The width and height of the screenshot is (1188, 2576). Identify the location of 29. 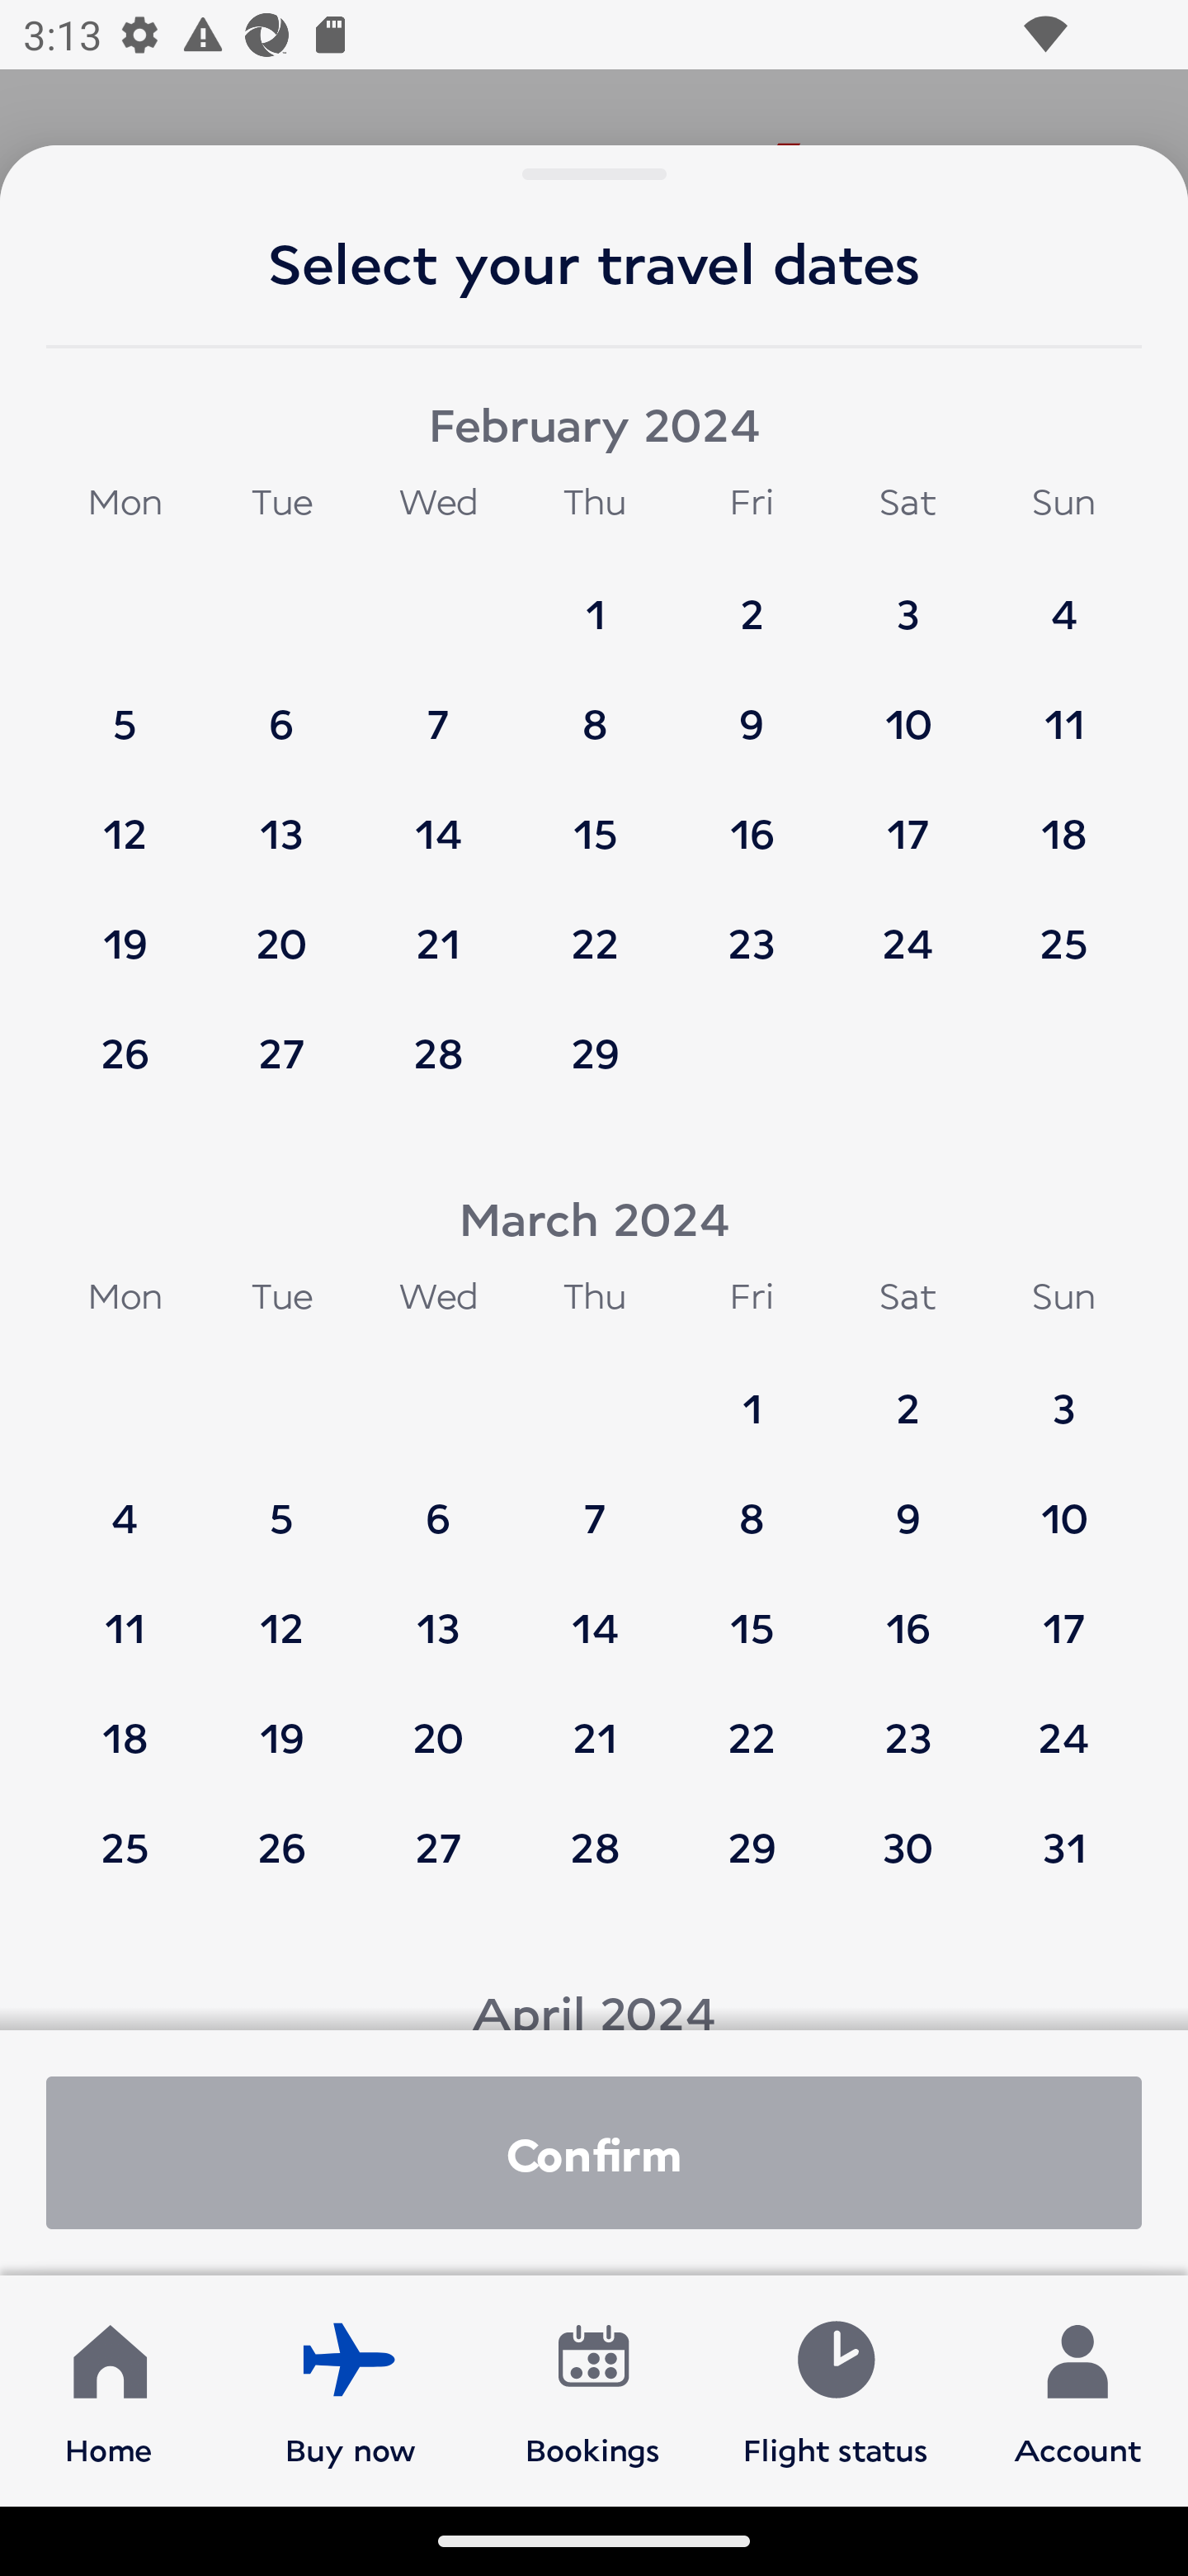
(595, 1054).